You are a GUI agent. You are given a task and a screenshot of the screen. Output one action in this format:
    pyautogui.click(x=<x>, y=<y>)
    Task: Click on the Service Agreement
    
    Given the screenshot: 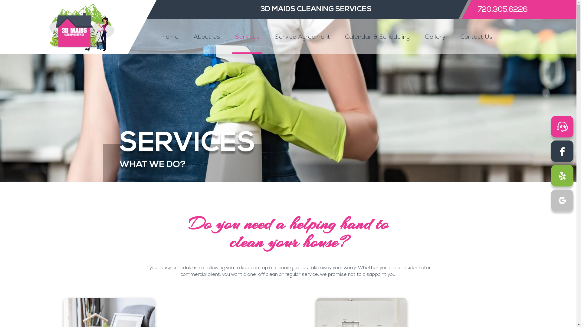 What is the action you would take?
    pyautogui.click(x=303, y=36)
    